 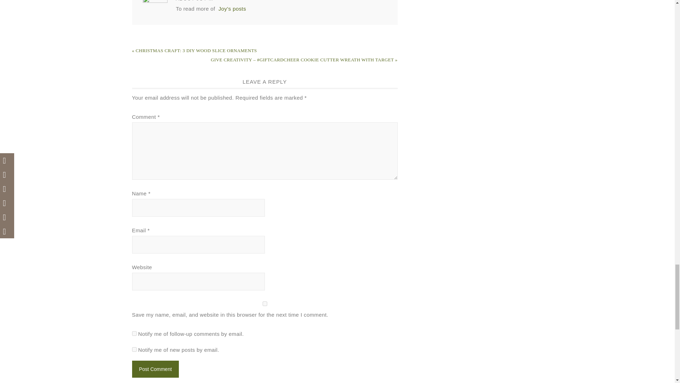 I want to click on subscribe, so click(x=134, y=333).